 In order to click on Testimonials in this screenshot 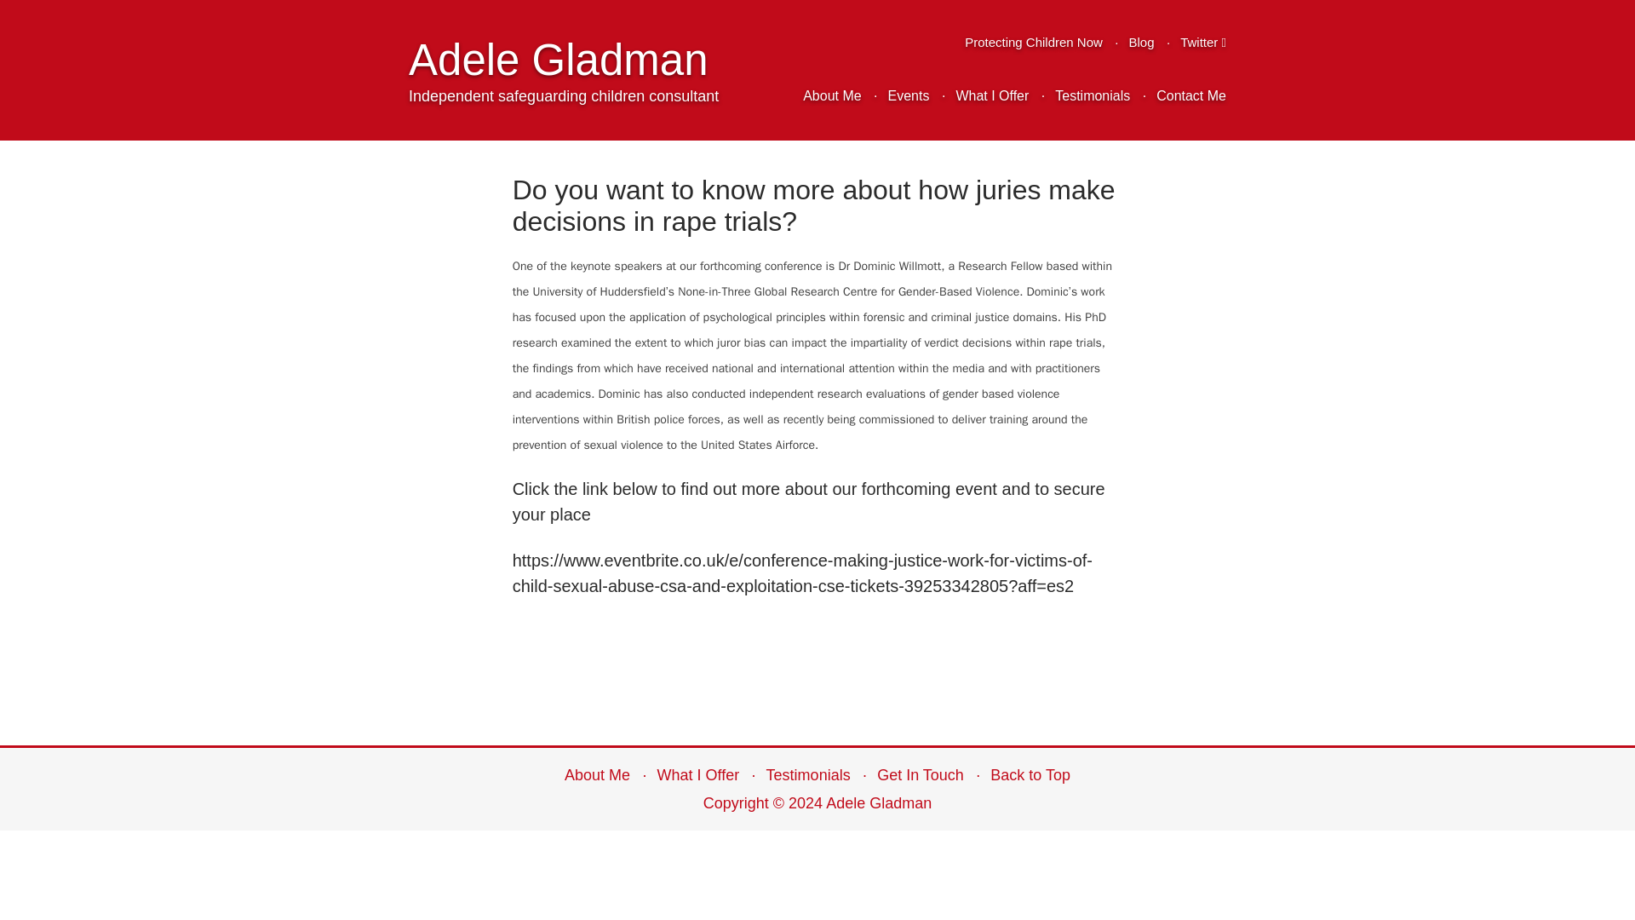, I will do `click(1092, 96)`.